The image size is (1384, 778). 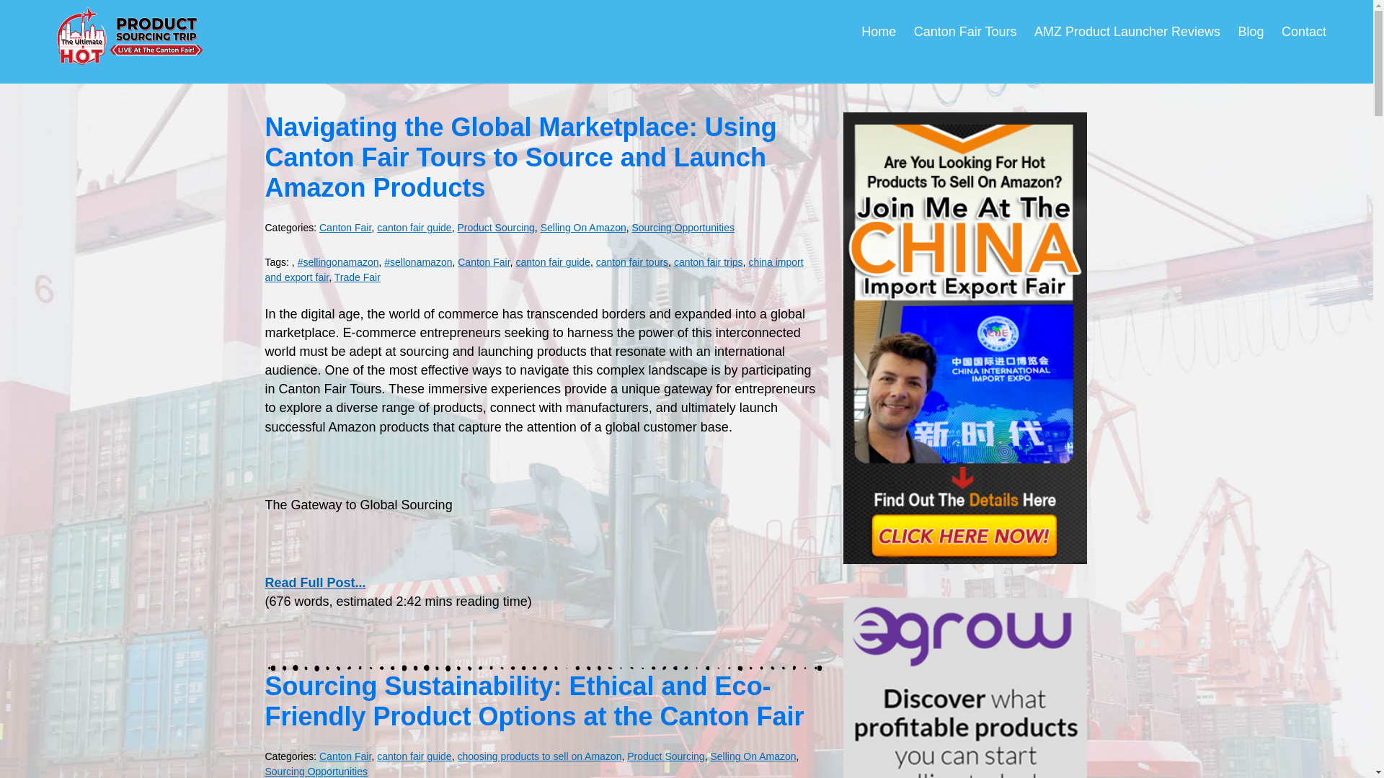 I want to click on Sourcing Opportunities, so click(x=316, y=770).